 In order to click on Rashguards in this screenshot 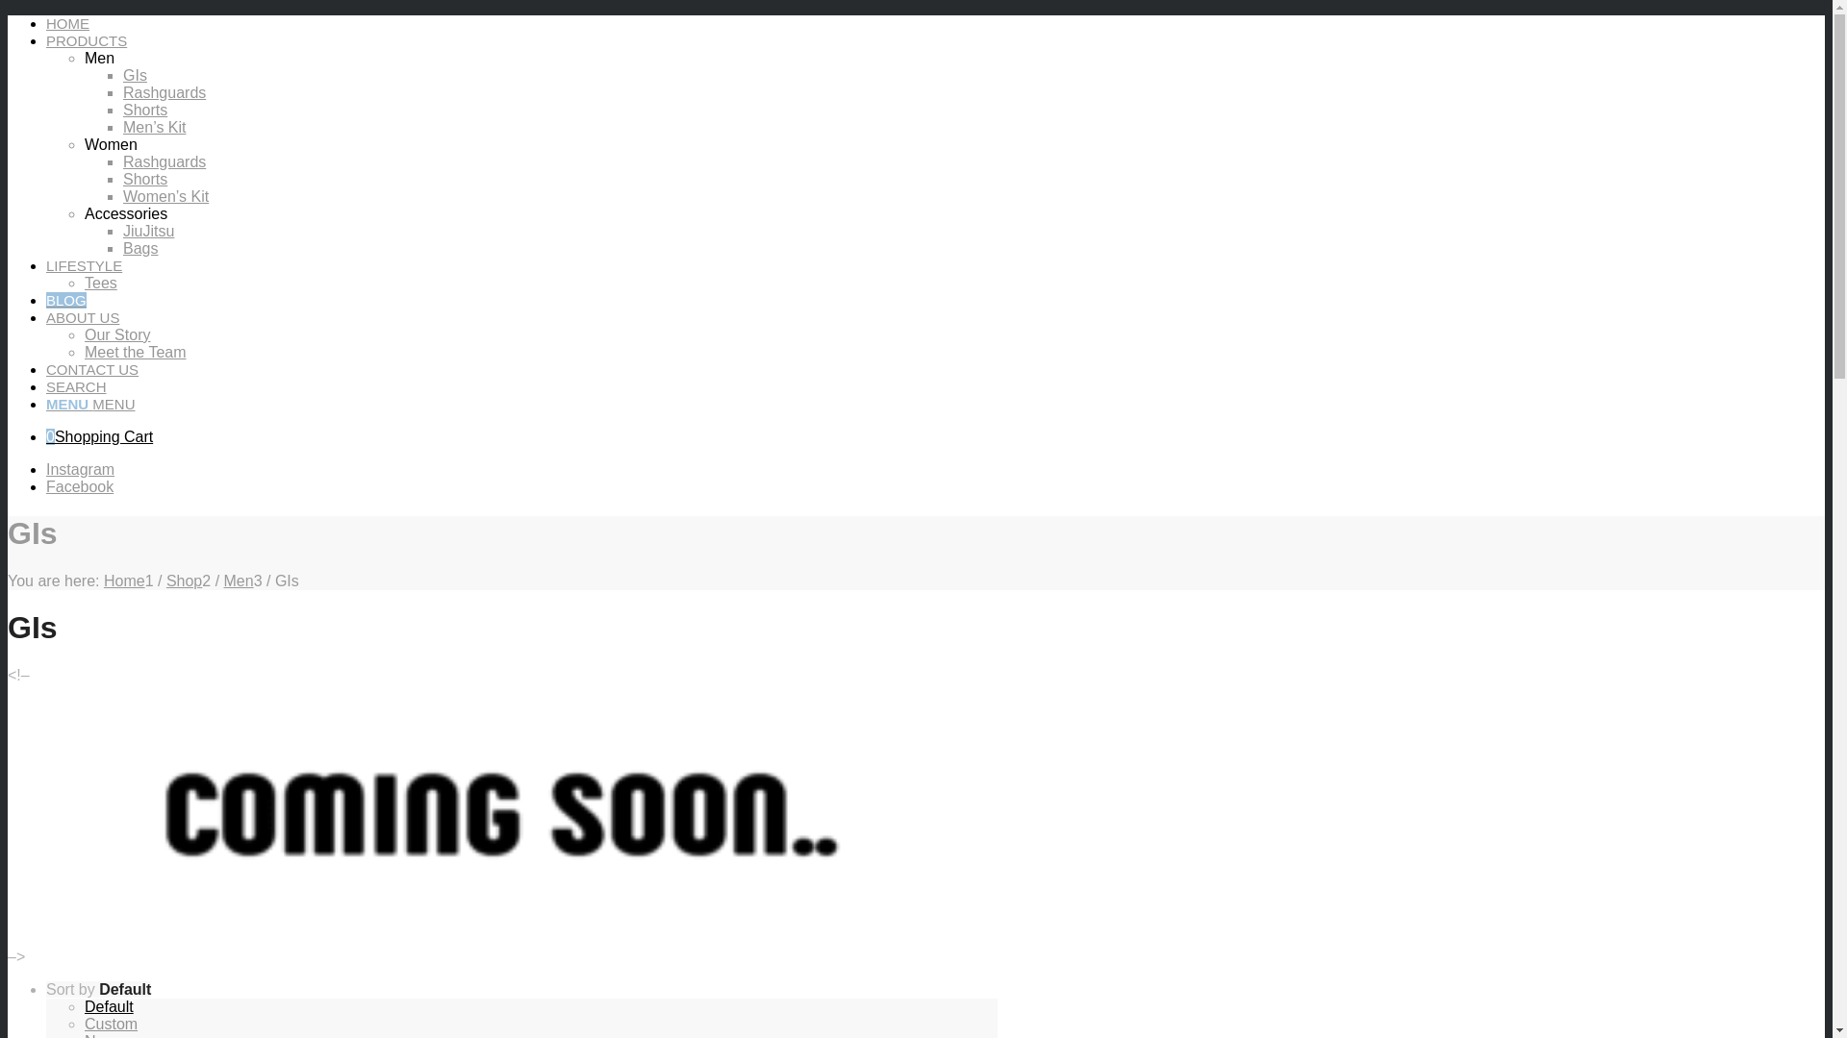, I will do `click(164, 92)`.